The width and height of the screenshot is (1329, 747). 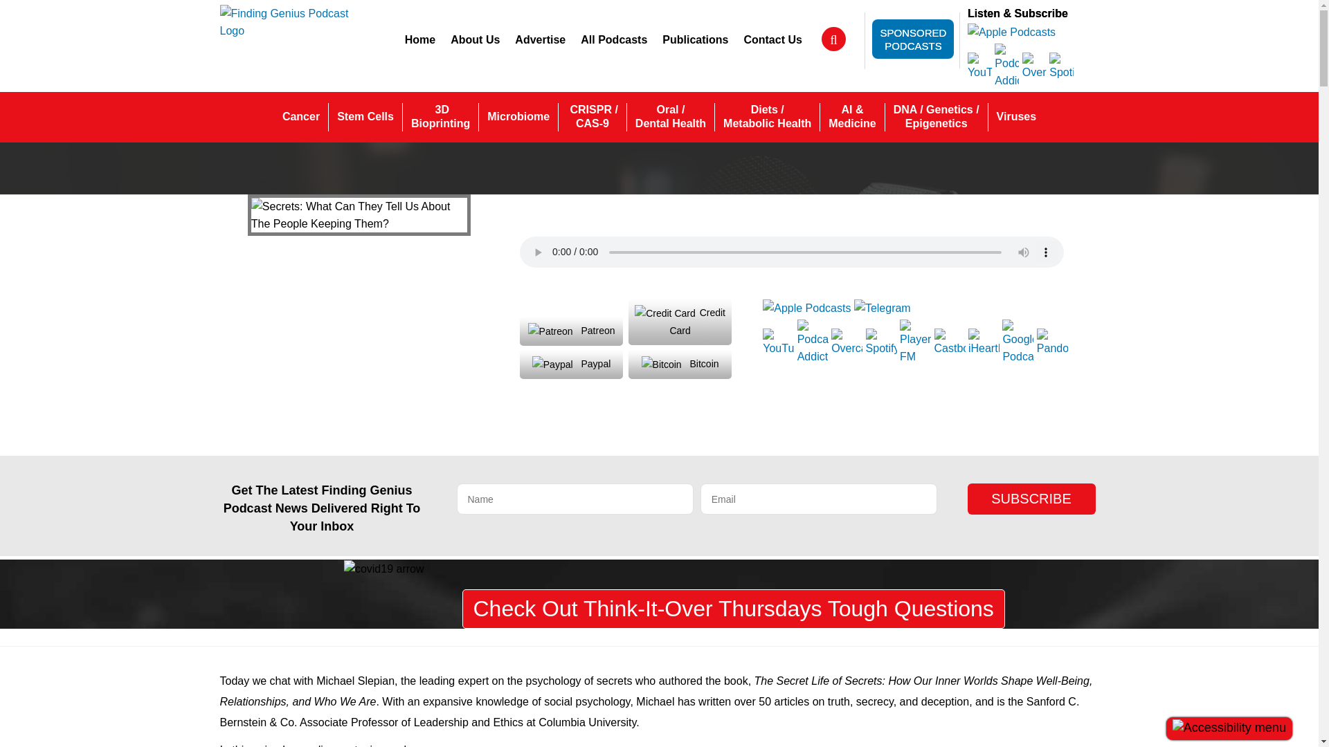 I want to click on About Us, so click(x=540, y=39).